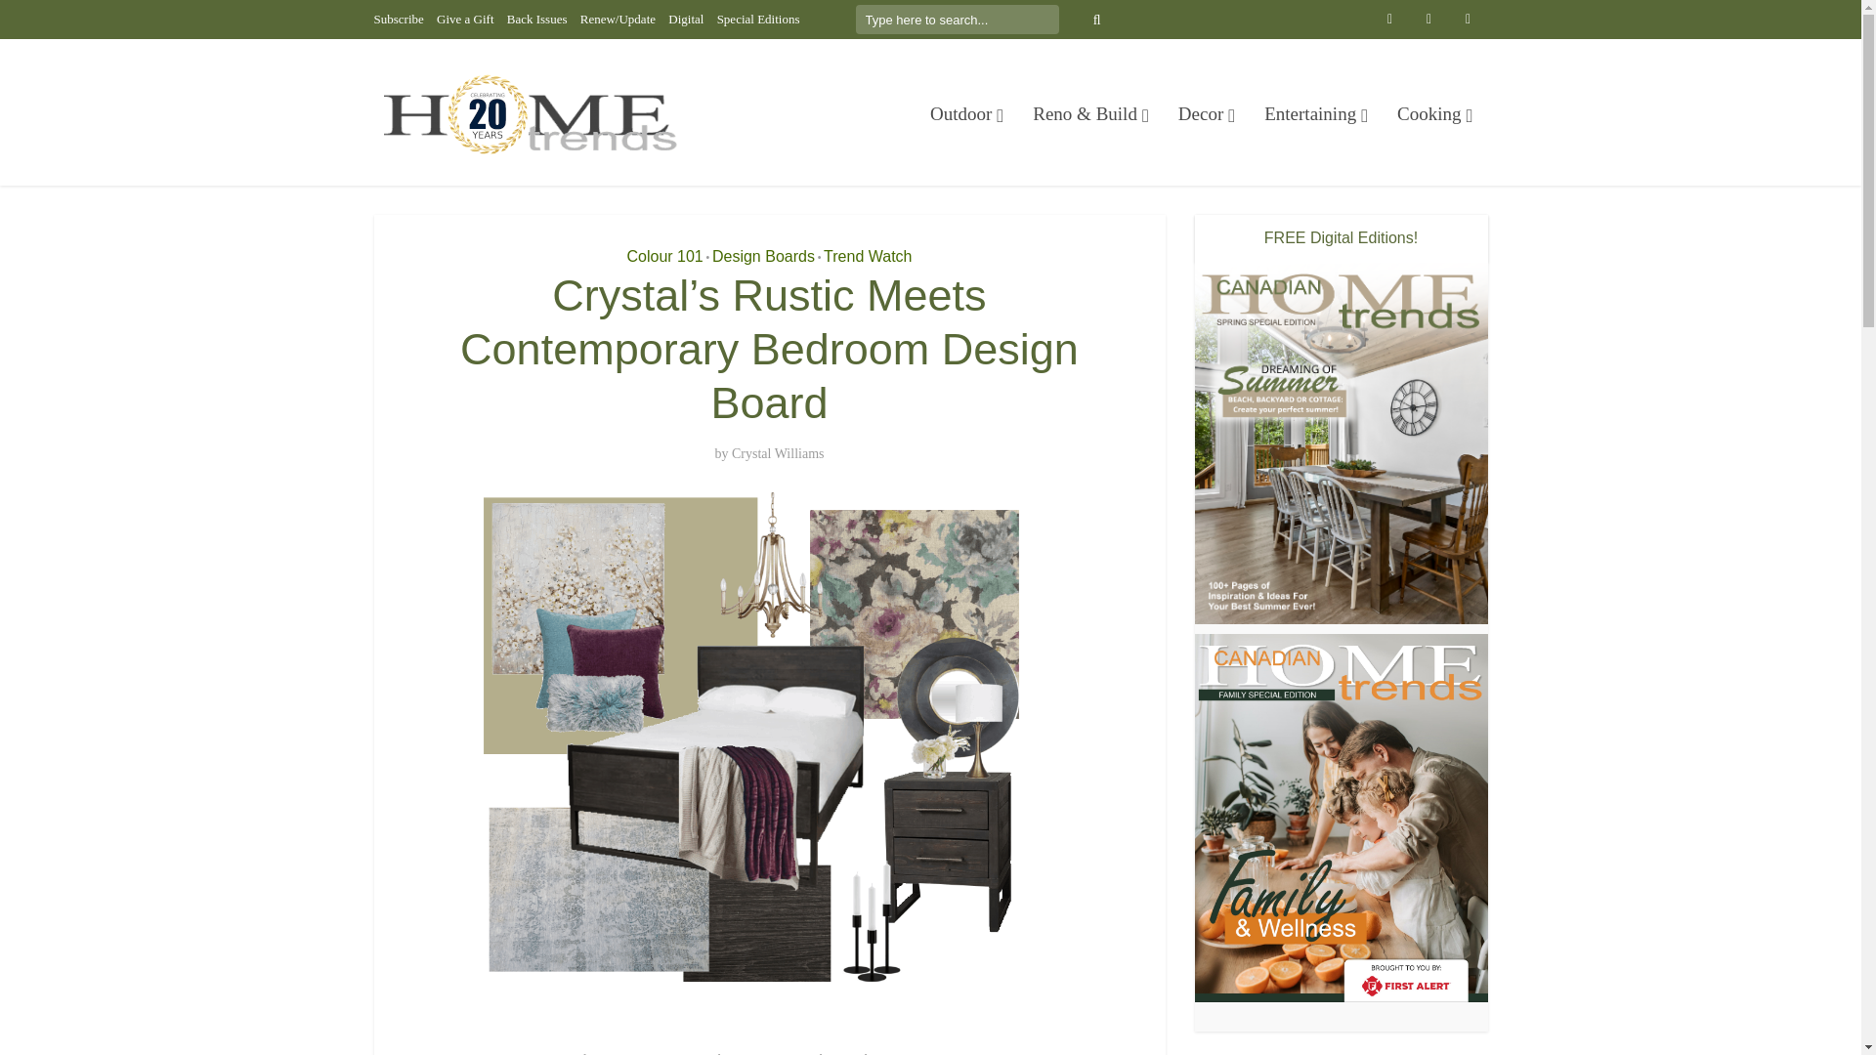 Image resolution: width=1876 pixels, height=1055 pixels. What do you see at coordinates (399, 19) in the screenshot?
I see `Subscribe` at bounding box center [399, 19].